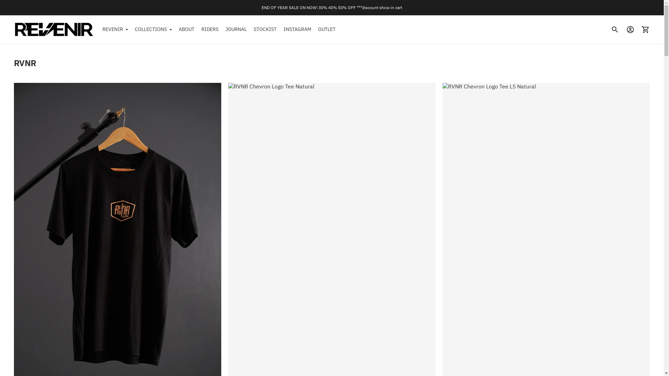  Describe the element at coordinates (615, 30) in the screenshot. I see `Search` at that location.